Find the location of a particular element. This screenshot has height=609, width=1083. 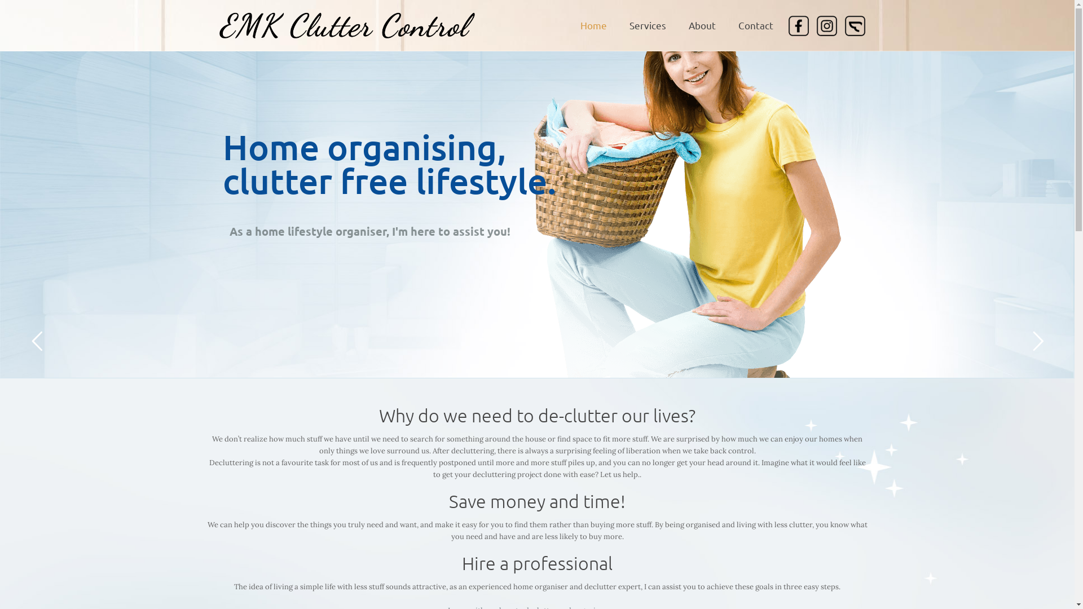

Services is located at coordinates (648, 25).